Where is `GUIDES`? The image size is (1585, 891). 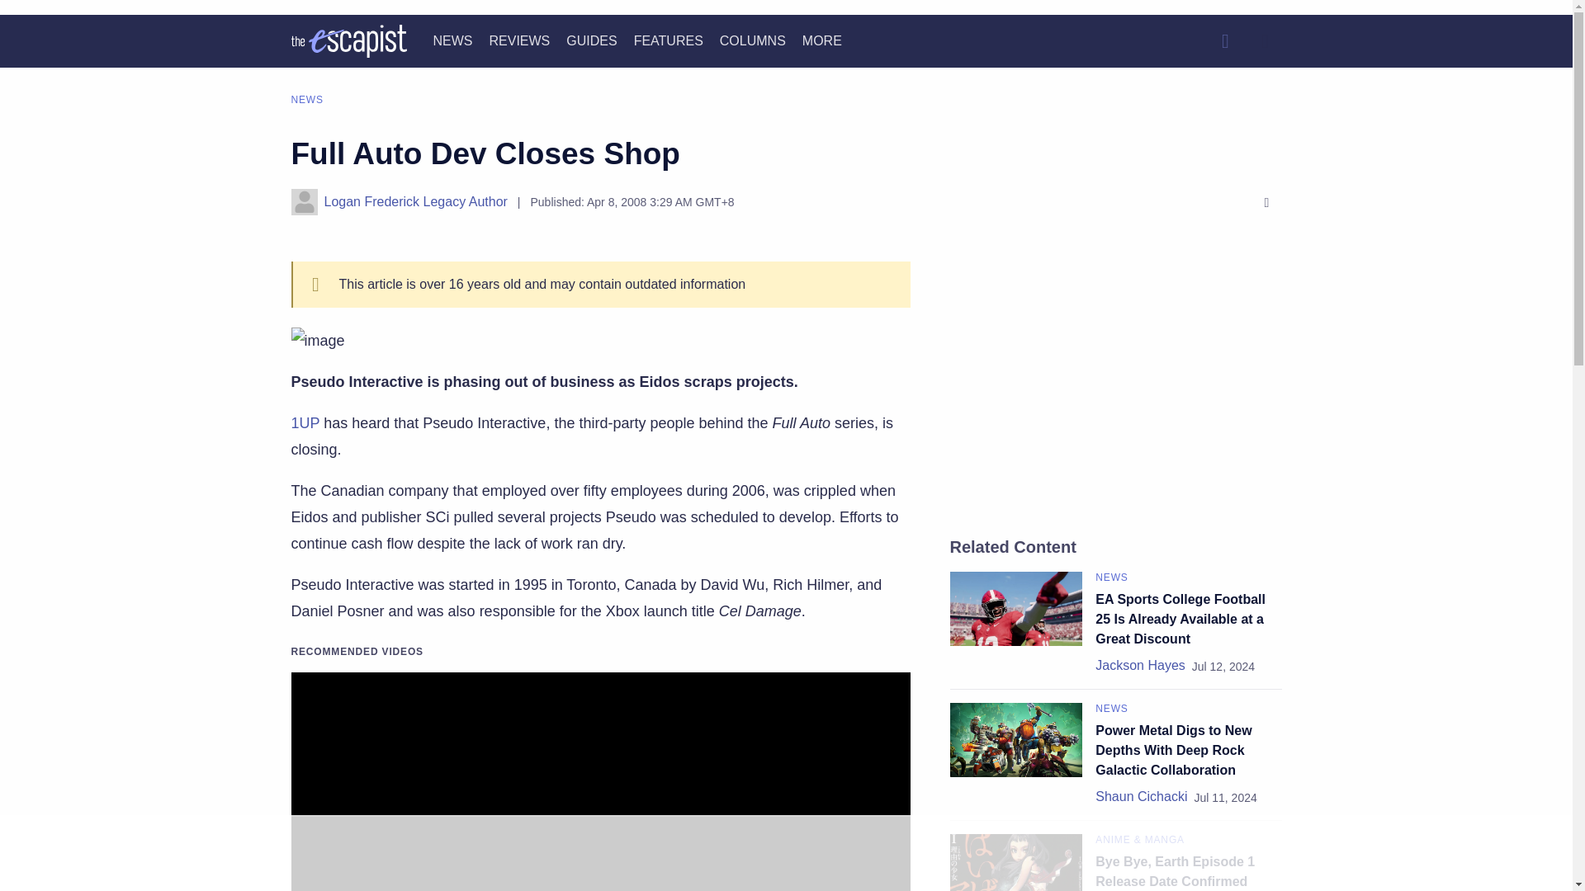
GUIDES is located at coordinates (591, 41).